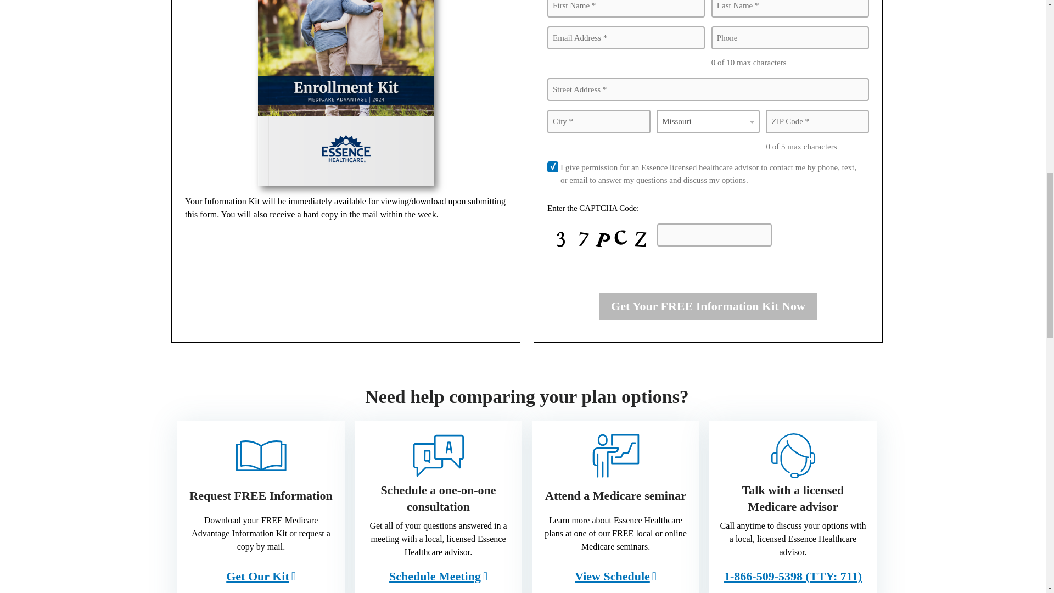 The height and width of the screenshot is (593, 1054). What do you see at coordinates (708, 306) in the screenshot?
I see `Get Your FREE Information Kit Now` at bounding box center [708, 306].